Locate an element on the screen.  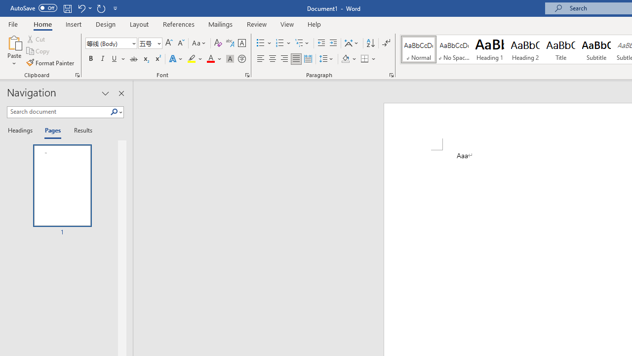
Title is located at coordinates (561, 49).